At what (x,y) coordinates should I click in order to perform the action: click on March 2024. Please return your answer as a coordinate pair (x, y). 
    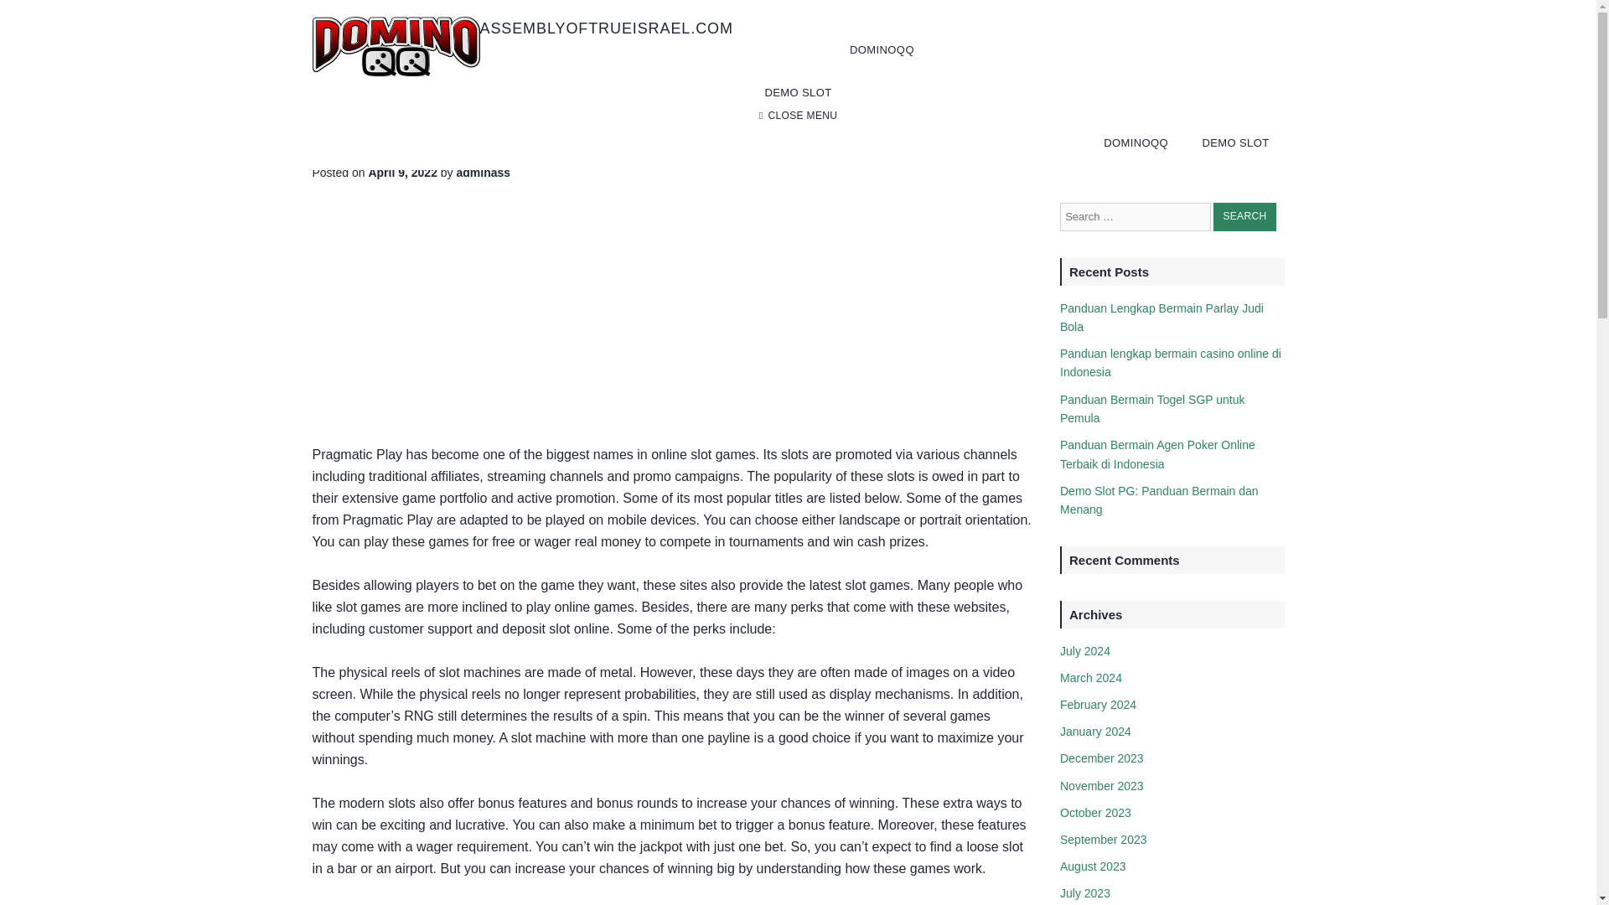
    Looking at the image, I should click on (1091, 677).